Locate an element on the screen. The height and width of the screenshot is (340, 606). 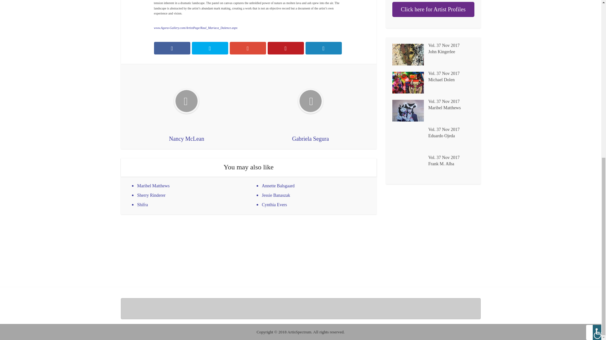
Jessie Banaszak is located at coordinates (276, 195).